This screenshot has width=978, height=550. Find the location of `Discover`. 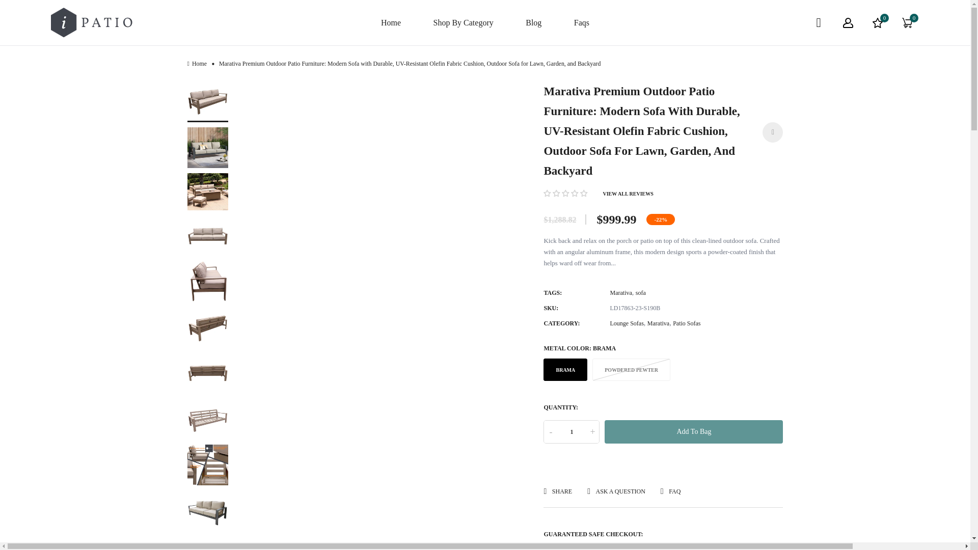

Discover is located at coordinates (660, 547).